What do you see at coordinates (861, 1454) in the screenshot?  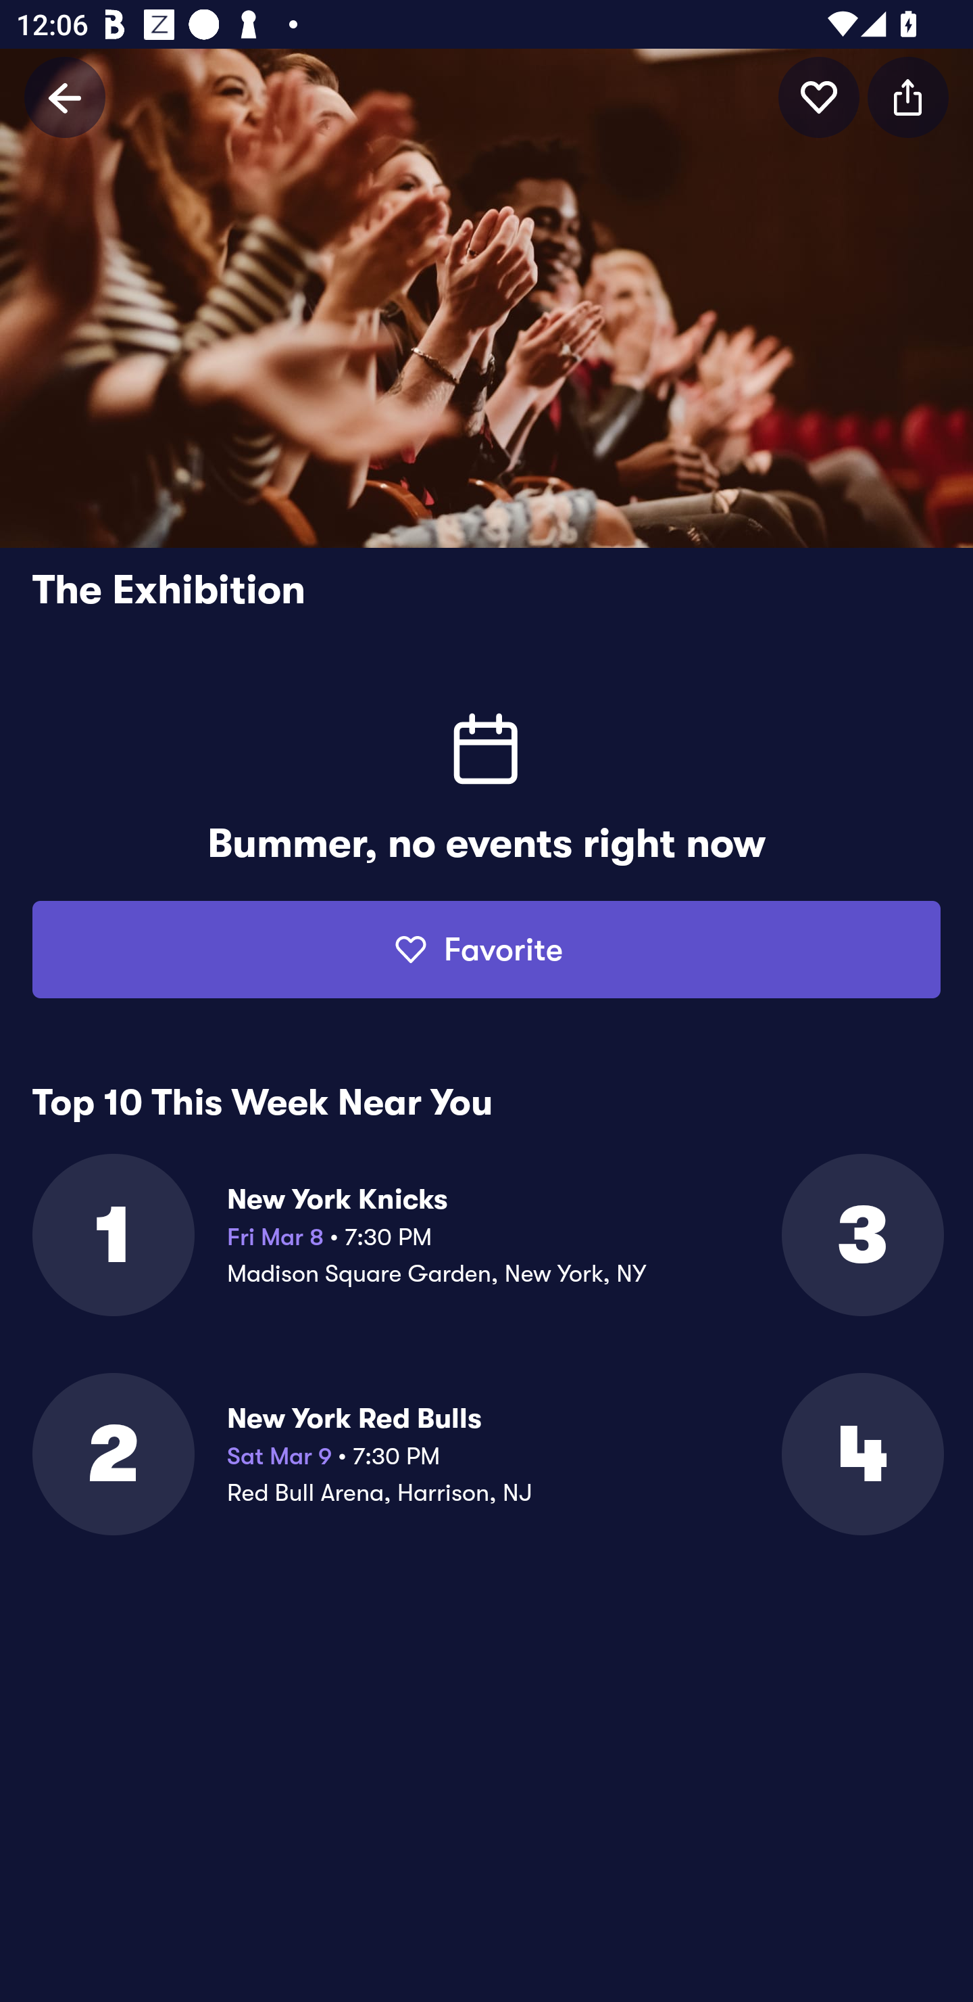 I see `4` at bounding box center [861, 1454].